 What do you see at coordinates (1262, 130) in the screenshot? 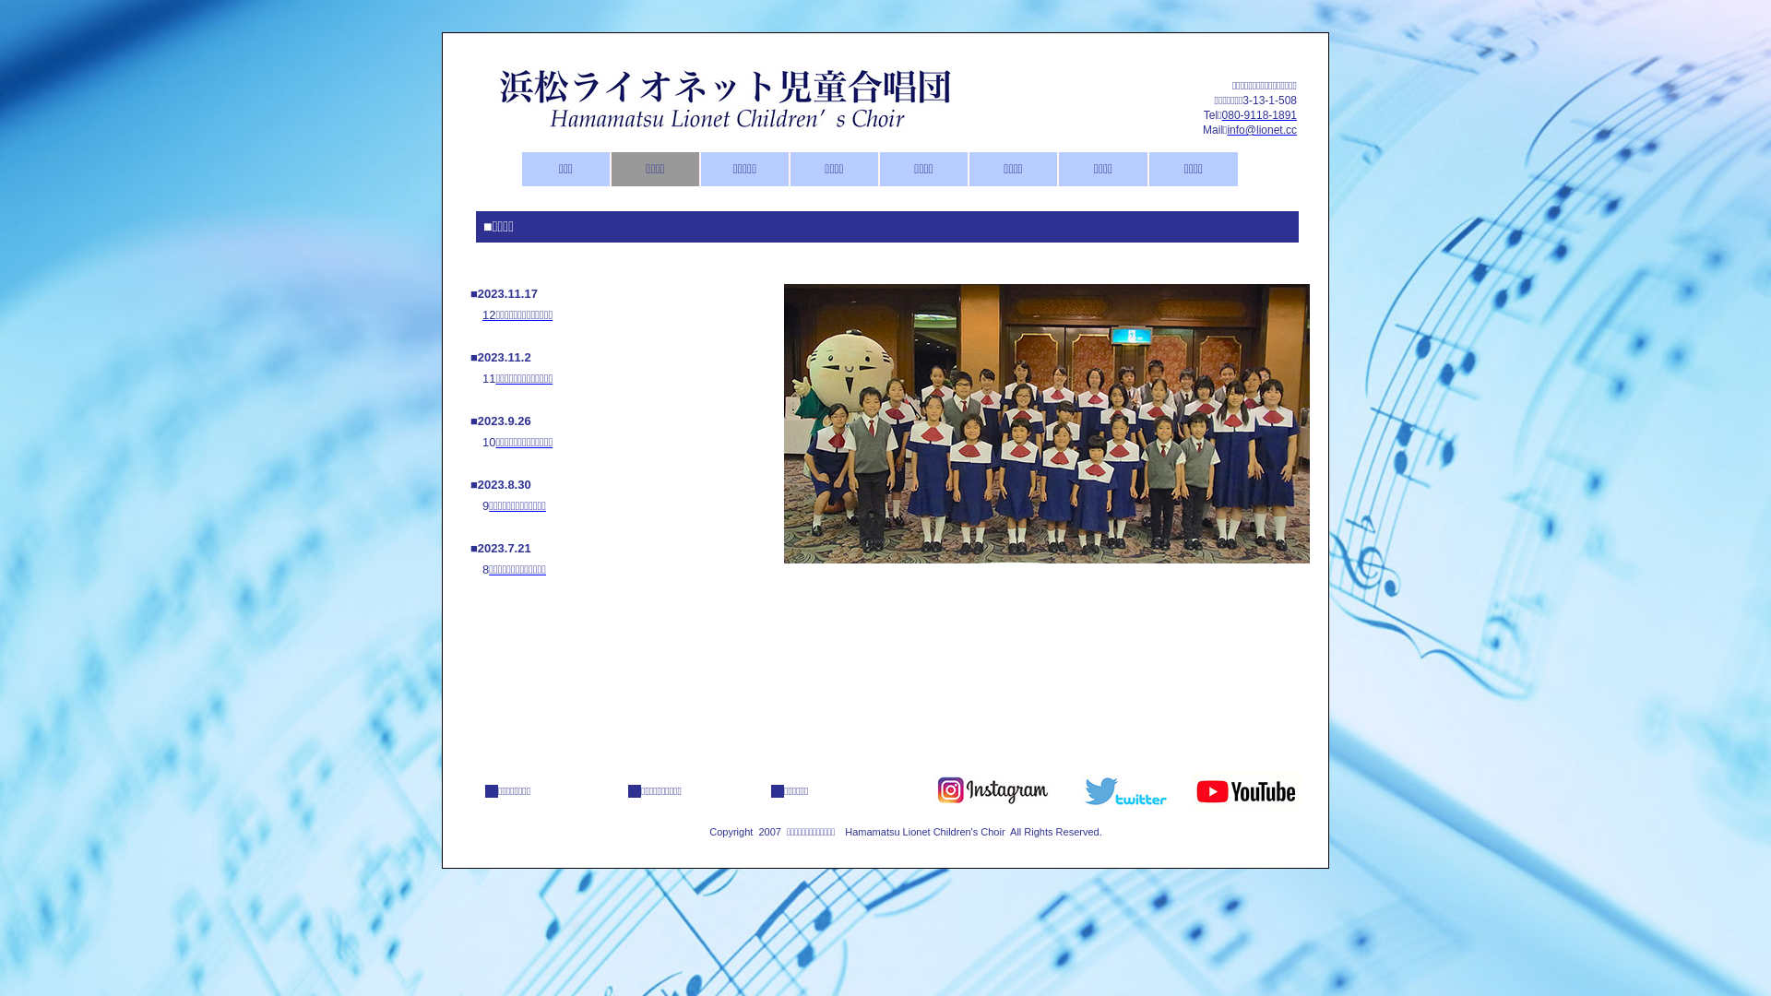
I see `info@lionet.cc` at bounding box center [1262, 130].